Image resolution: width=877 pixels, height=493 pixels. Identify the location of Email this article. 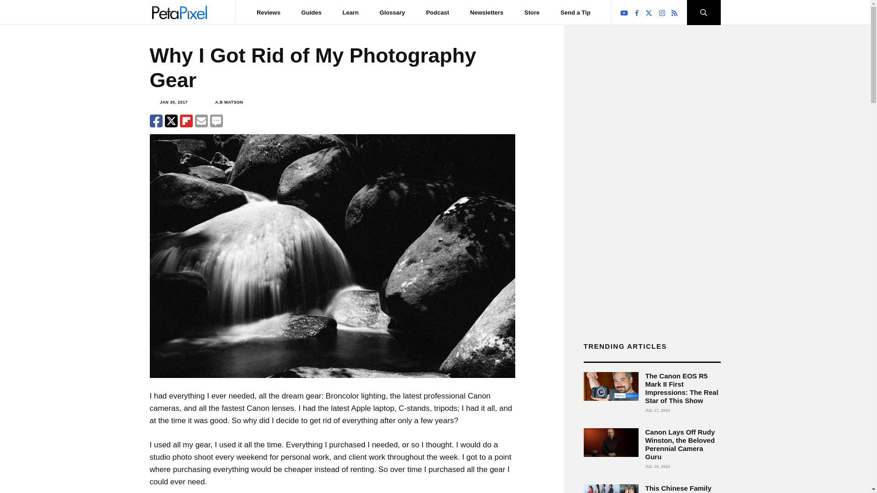
(201, 121).